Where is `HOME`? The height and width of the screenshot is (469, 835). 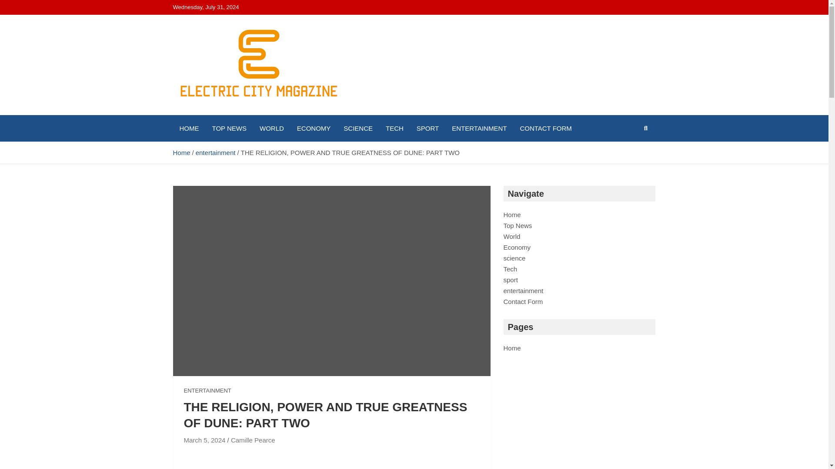
HOME is located at coordinates (189, 128).